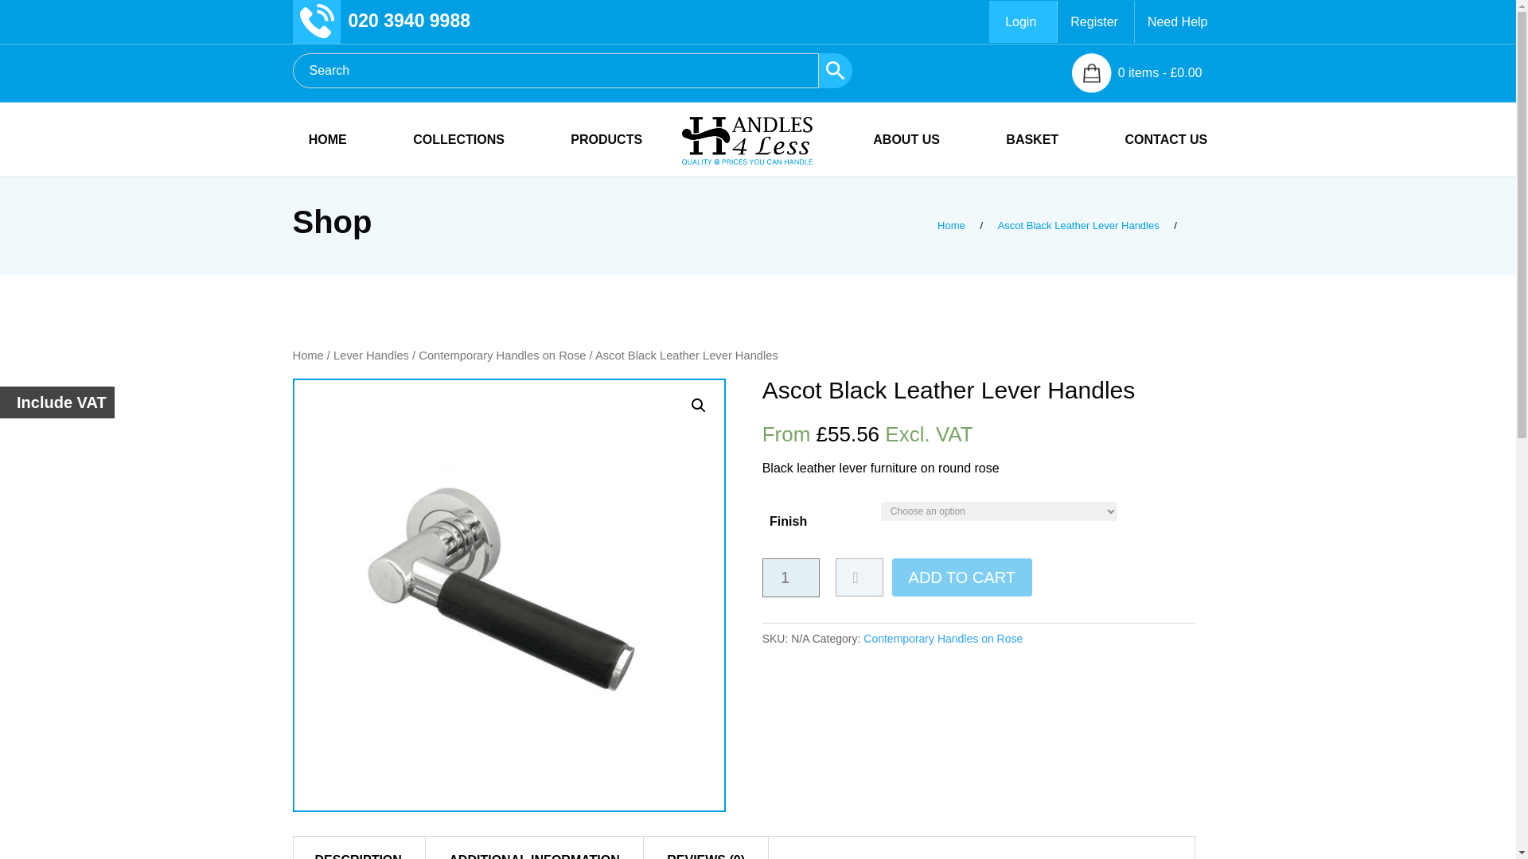  What do you see at coordinates (1023, 21) in the screenshot?
I see `Login` at bounding box center [1023, 21].